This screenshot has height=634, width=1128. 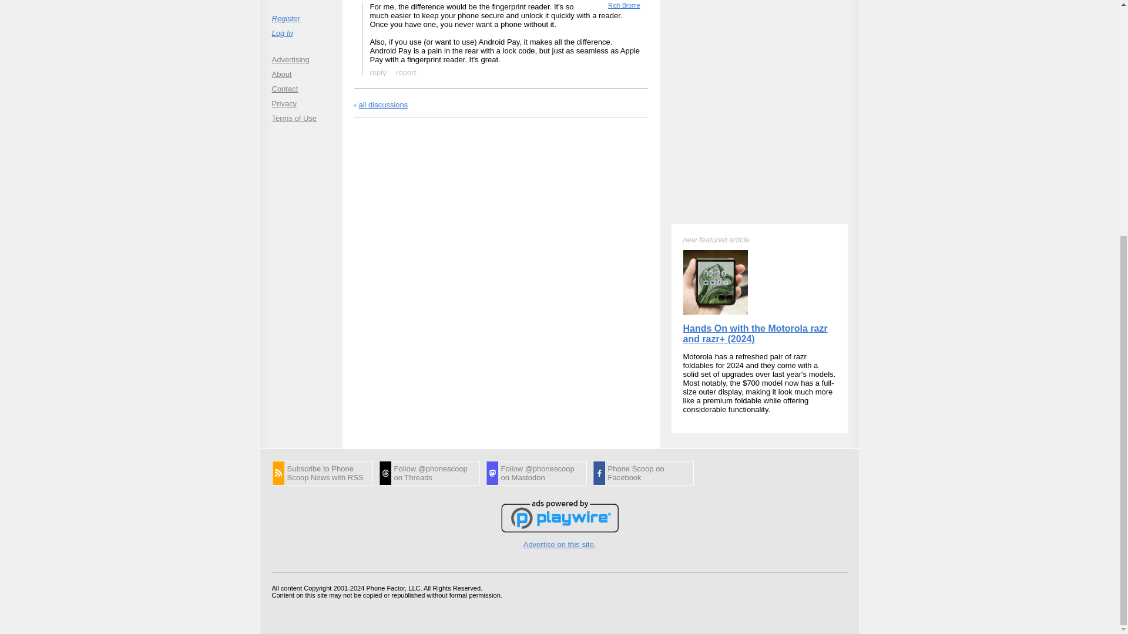 I want to click on Log In, so click(x=300, y=33).